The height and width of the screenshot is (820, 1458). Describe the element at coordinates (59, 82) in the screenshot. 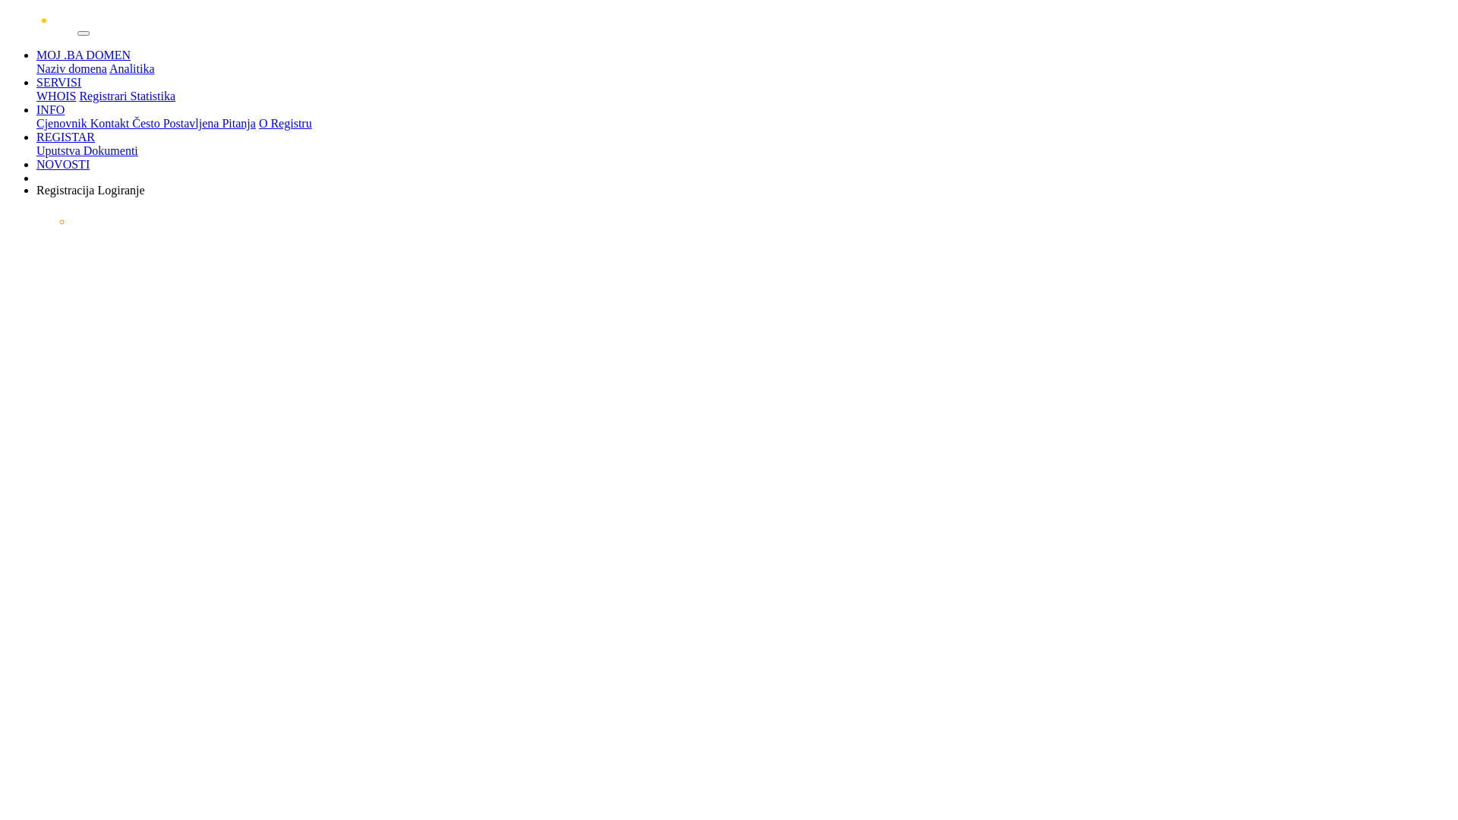

I see `SERVISI` at that location.